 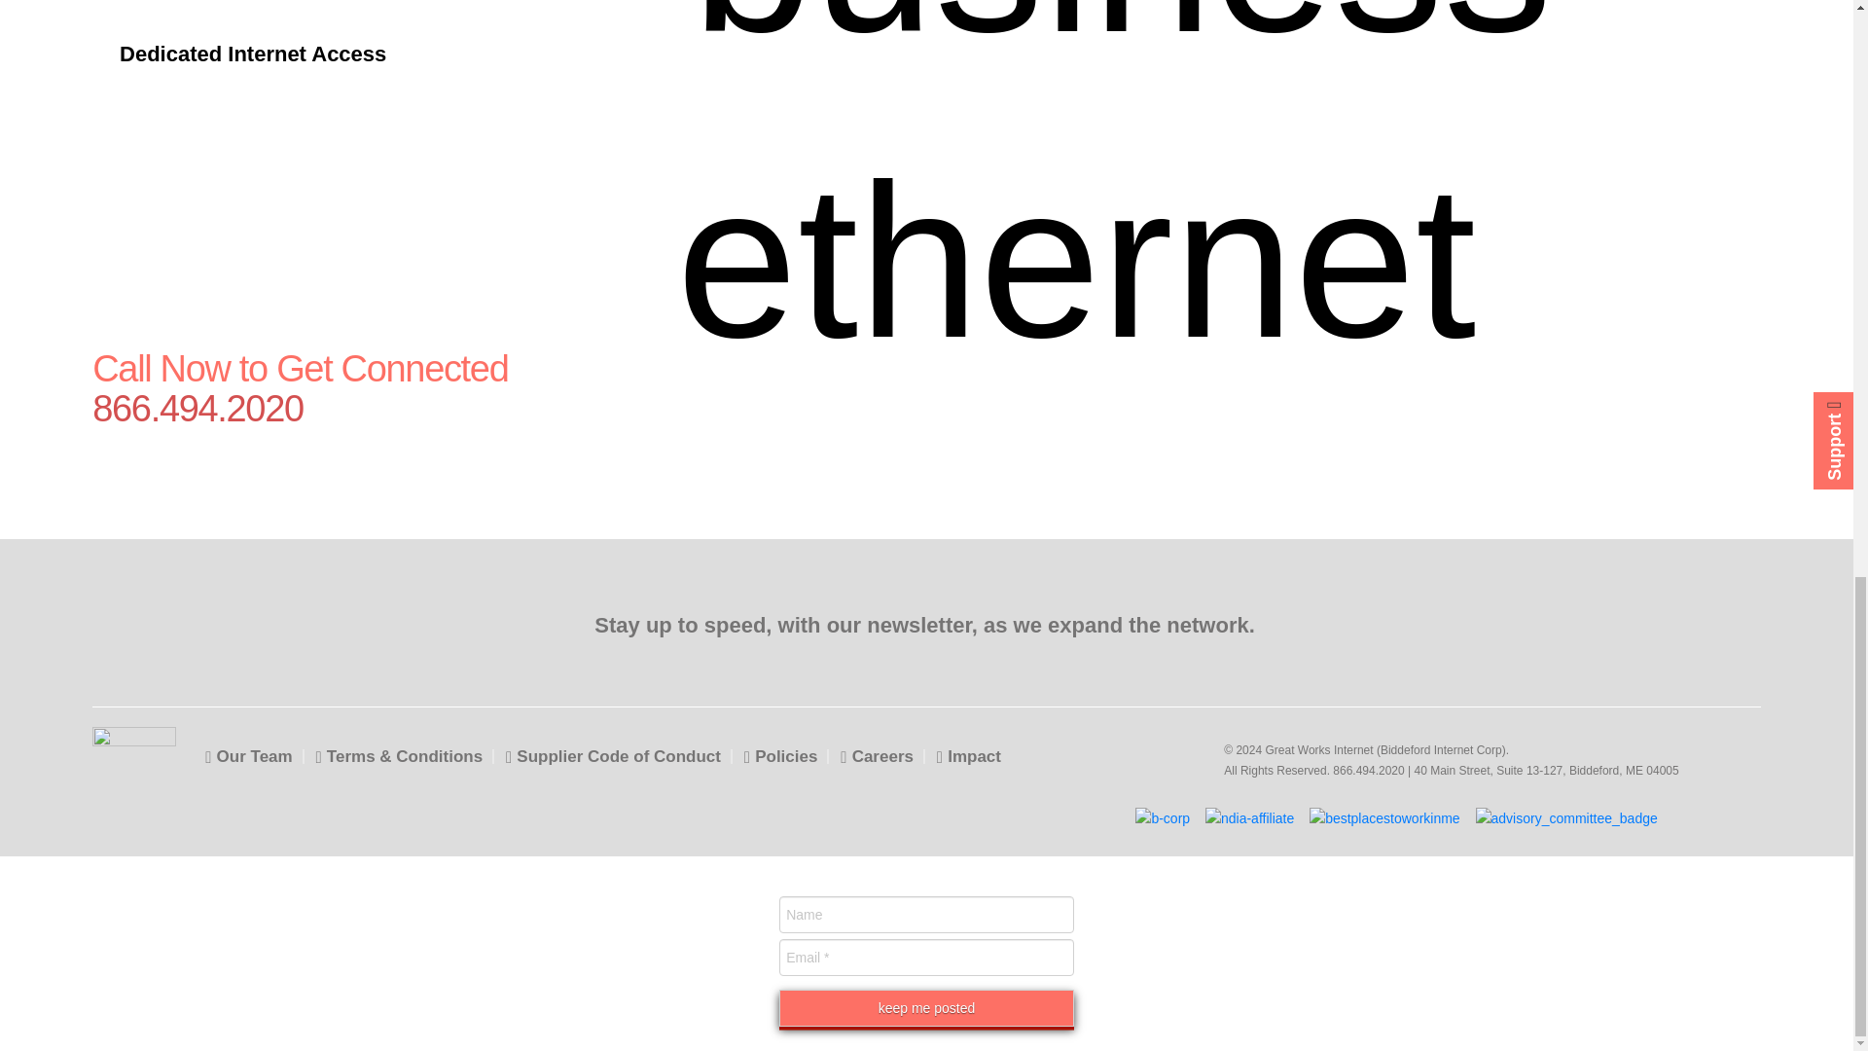 I want to click on Dedicated Internet Access, so click(x=317, y=54).